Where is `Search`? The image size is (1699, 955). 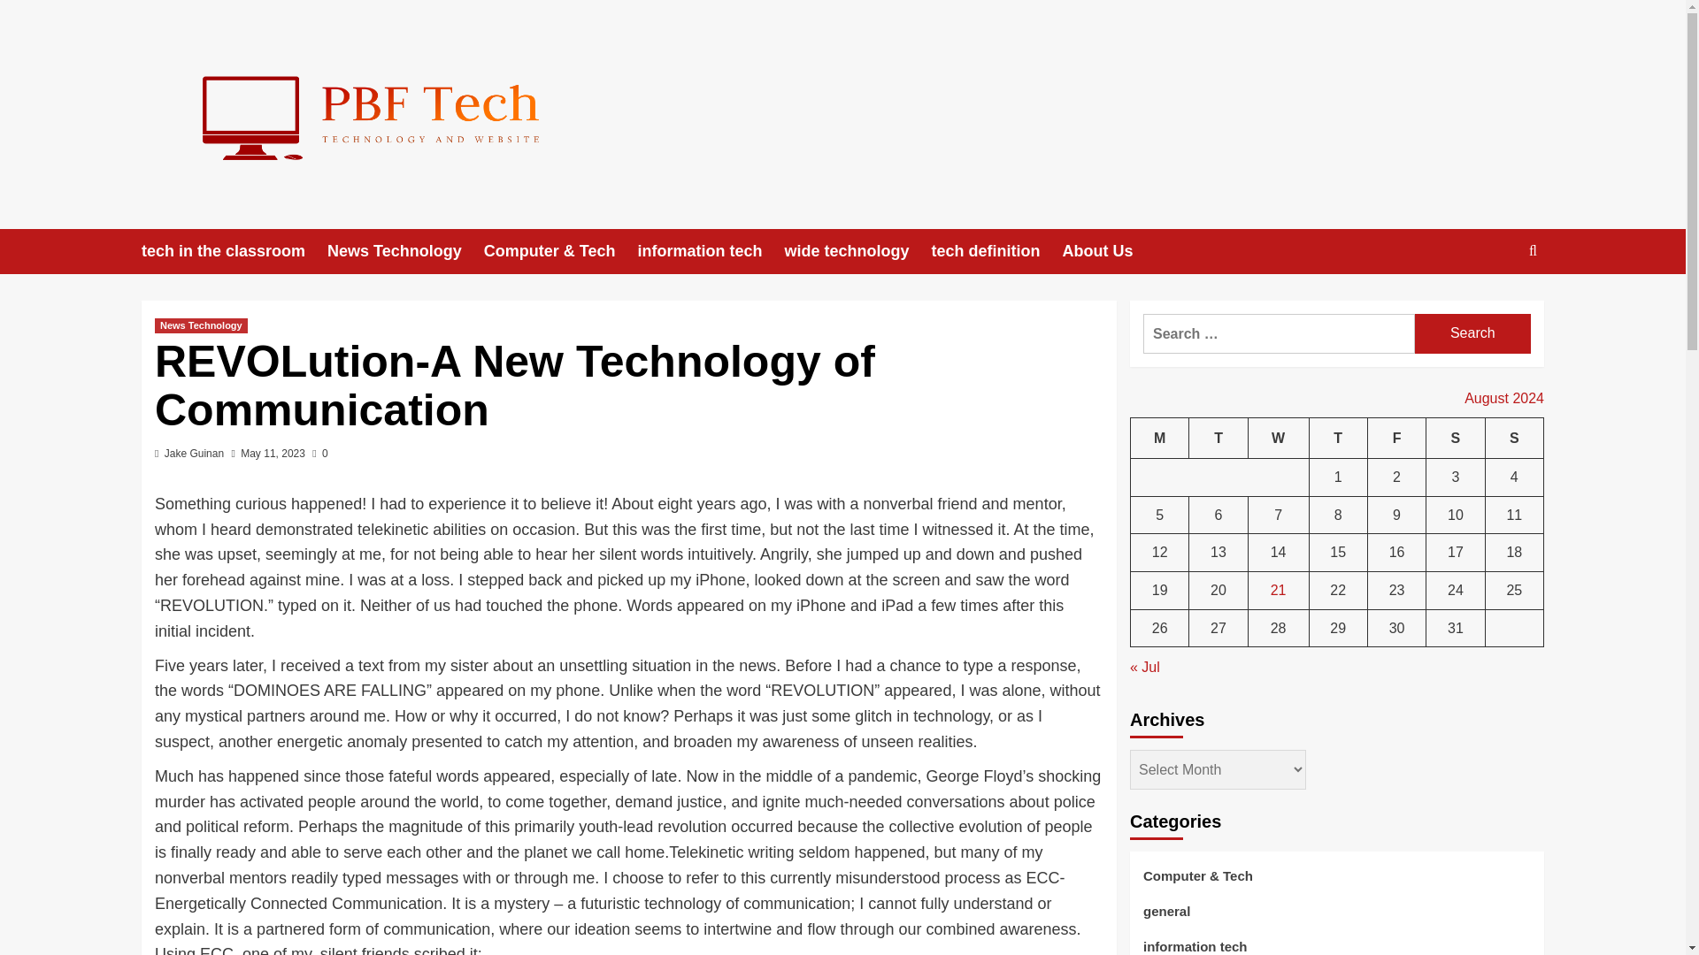
Search is located at coordinates (1492, 305).